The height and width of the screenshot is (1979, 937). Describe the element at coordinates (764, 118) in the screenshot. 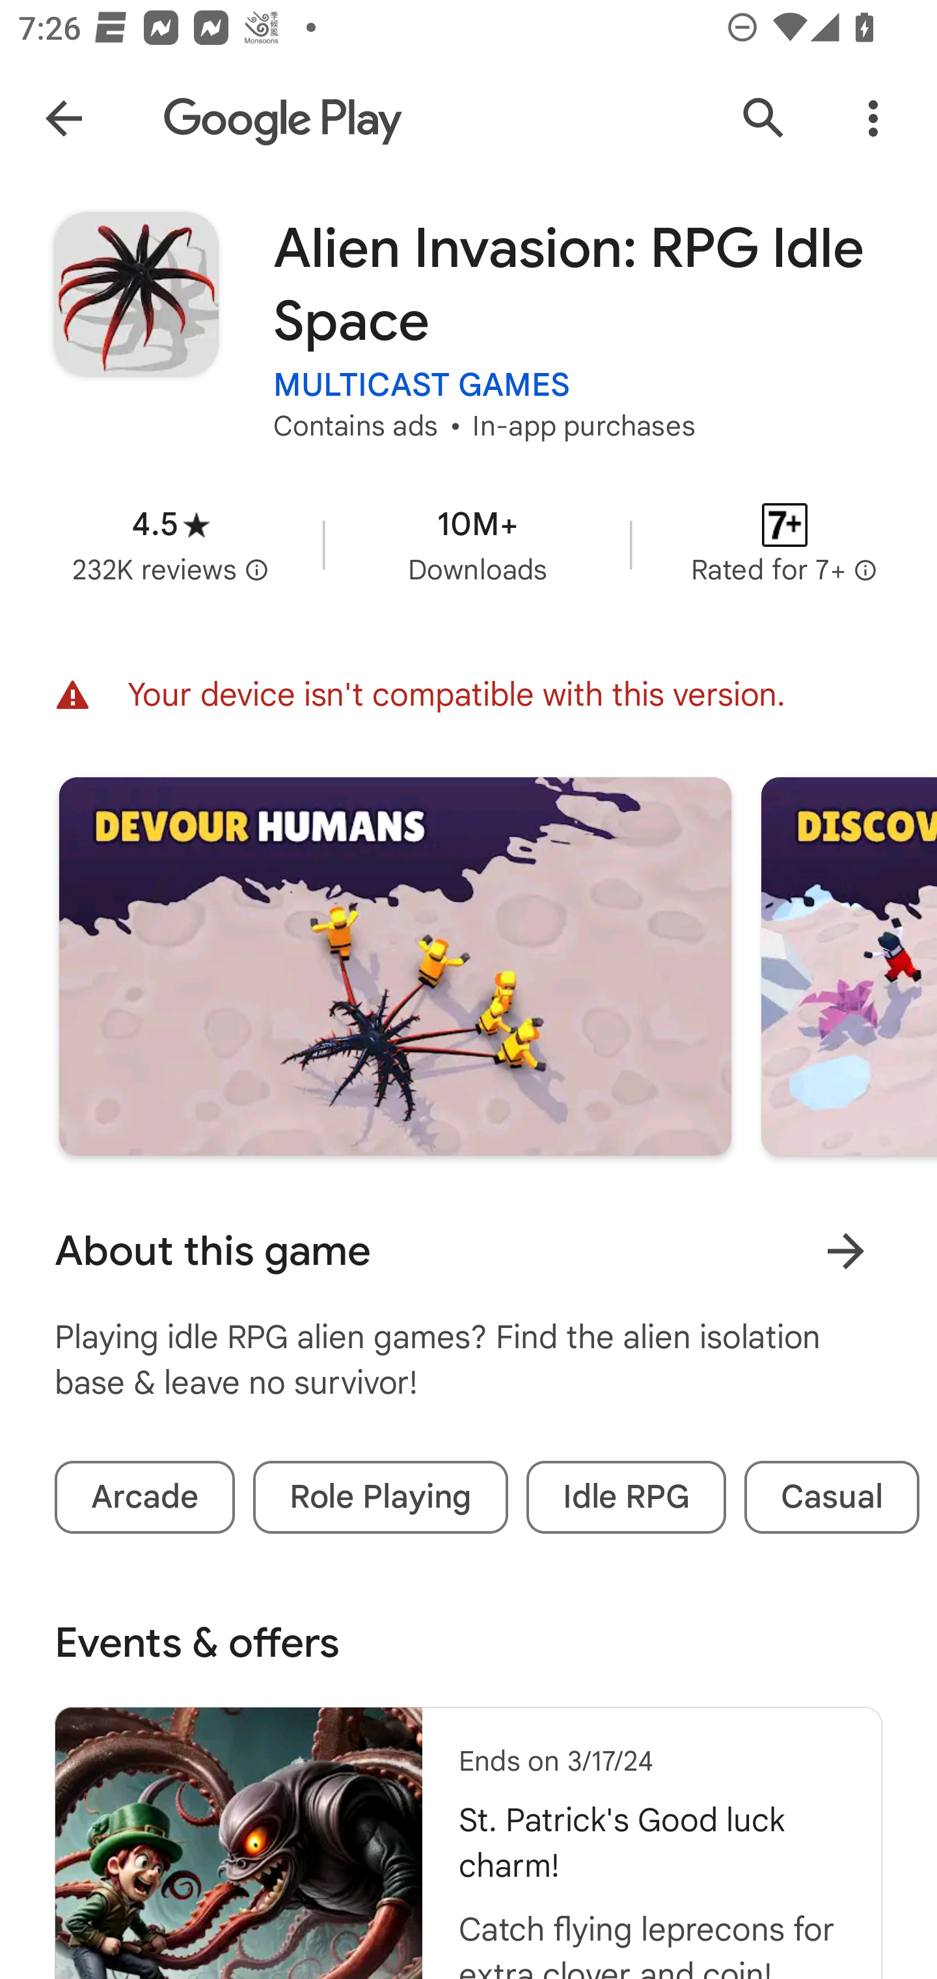

I see `Search Google Play` at that location.